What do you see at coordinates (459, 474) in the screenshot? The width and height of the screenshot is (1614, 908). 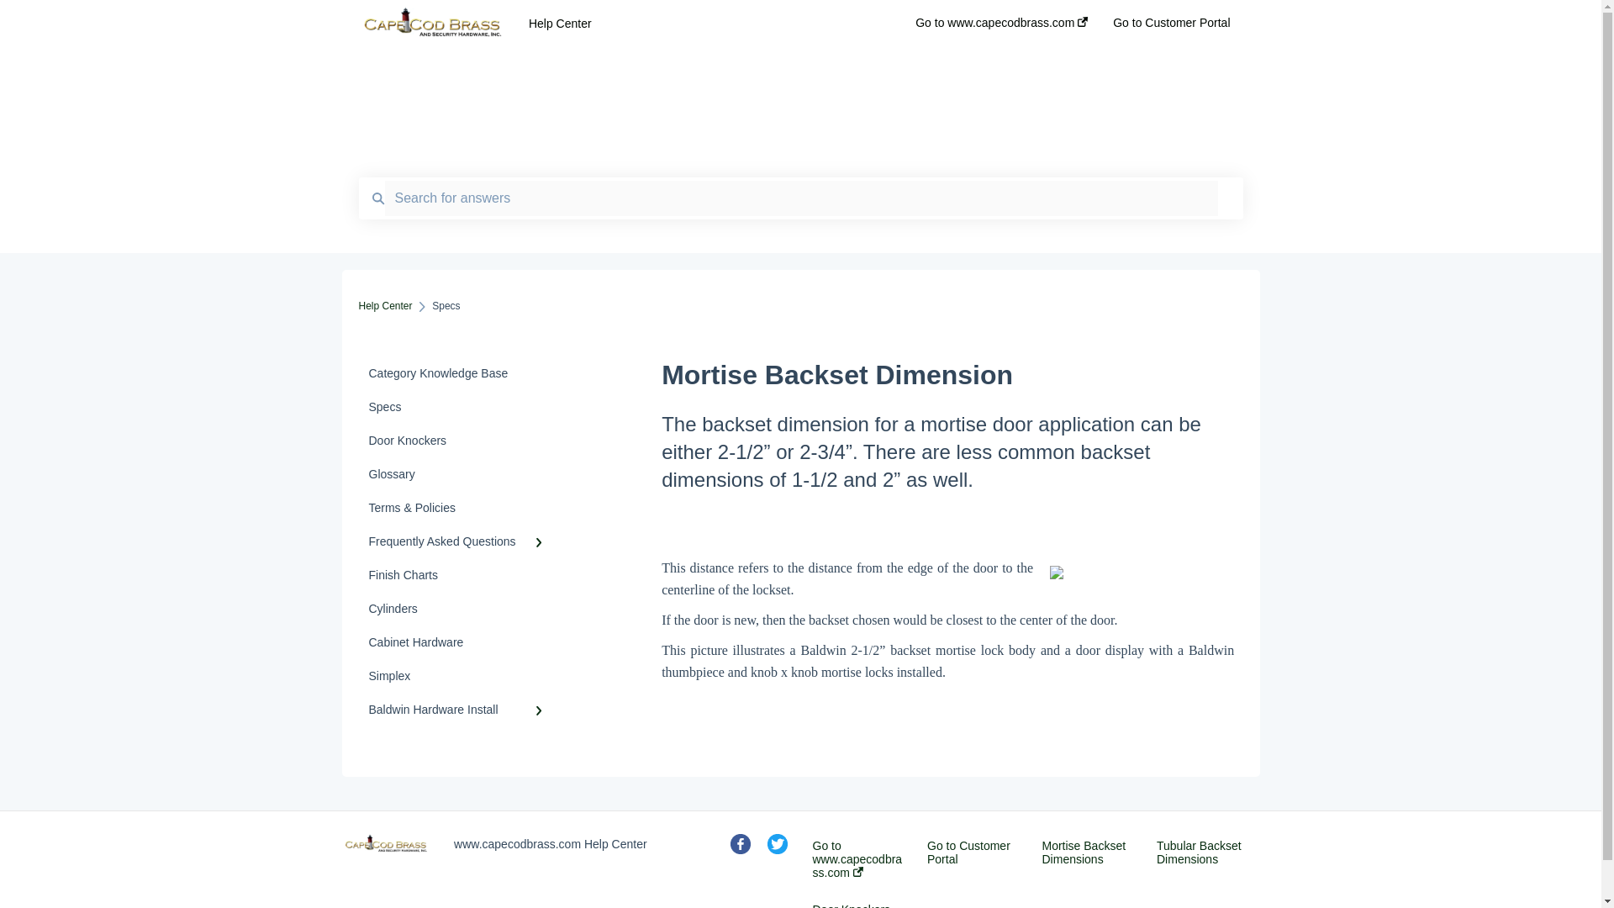 I see `Glossary` at bounding box center [459, 474].